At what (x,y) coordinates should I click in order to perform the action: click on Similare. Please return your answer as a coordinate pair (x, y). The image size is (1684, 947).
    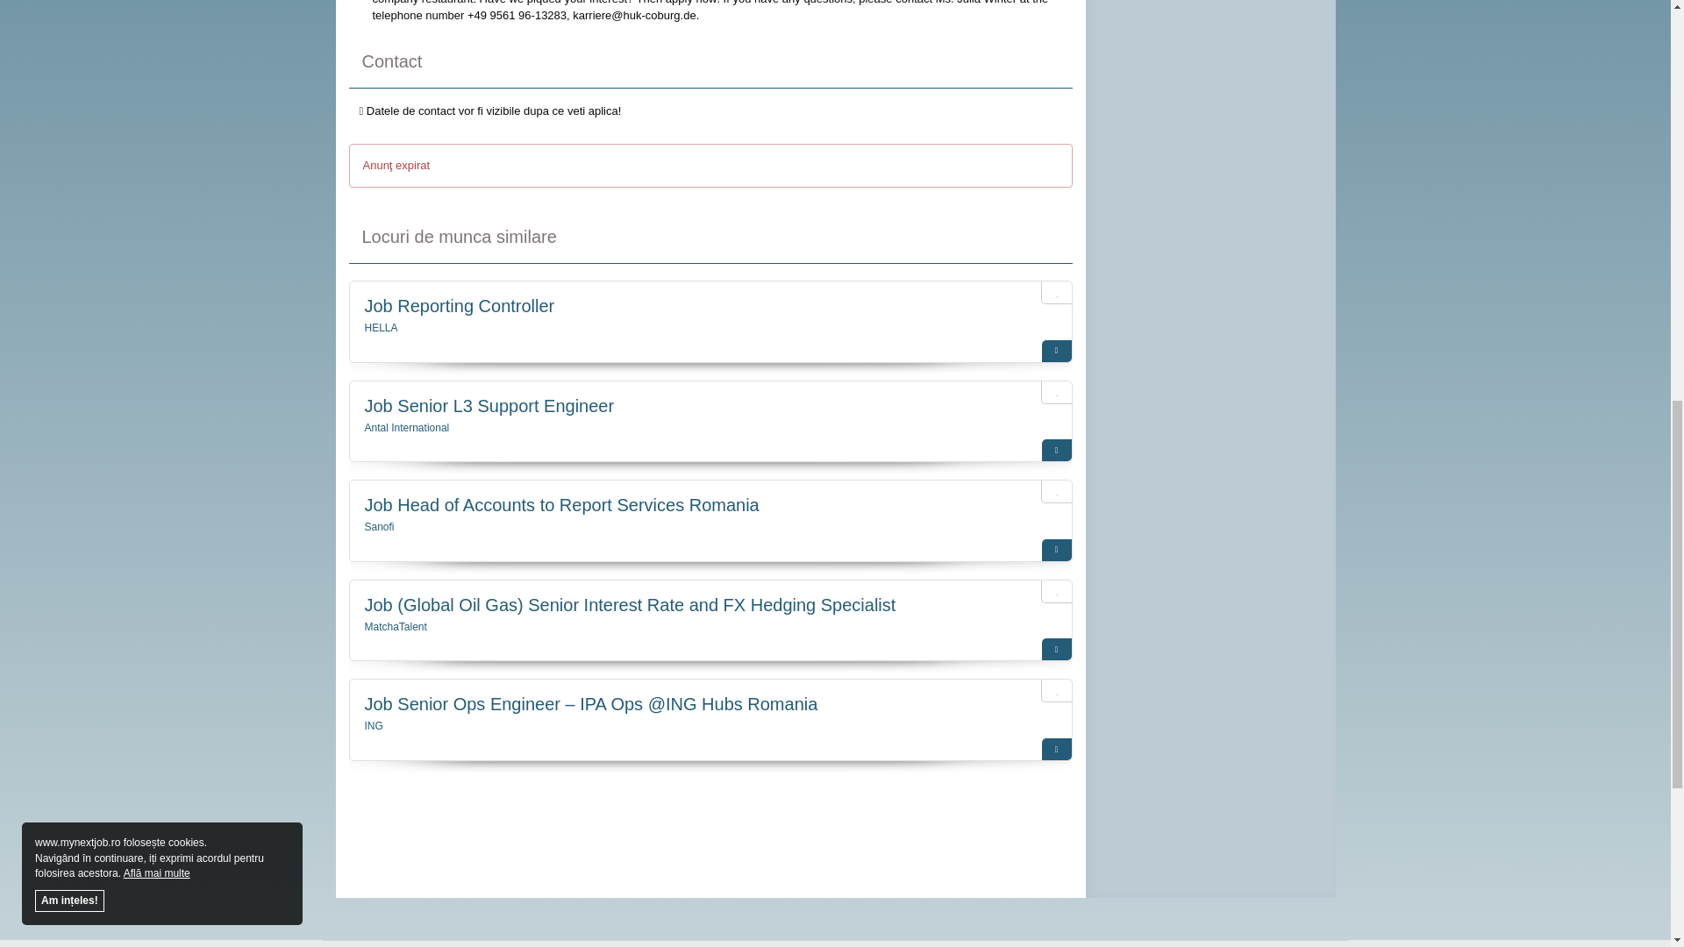
    Looking at the image, I should click on (1056, 749).